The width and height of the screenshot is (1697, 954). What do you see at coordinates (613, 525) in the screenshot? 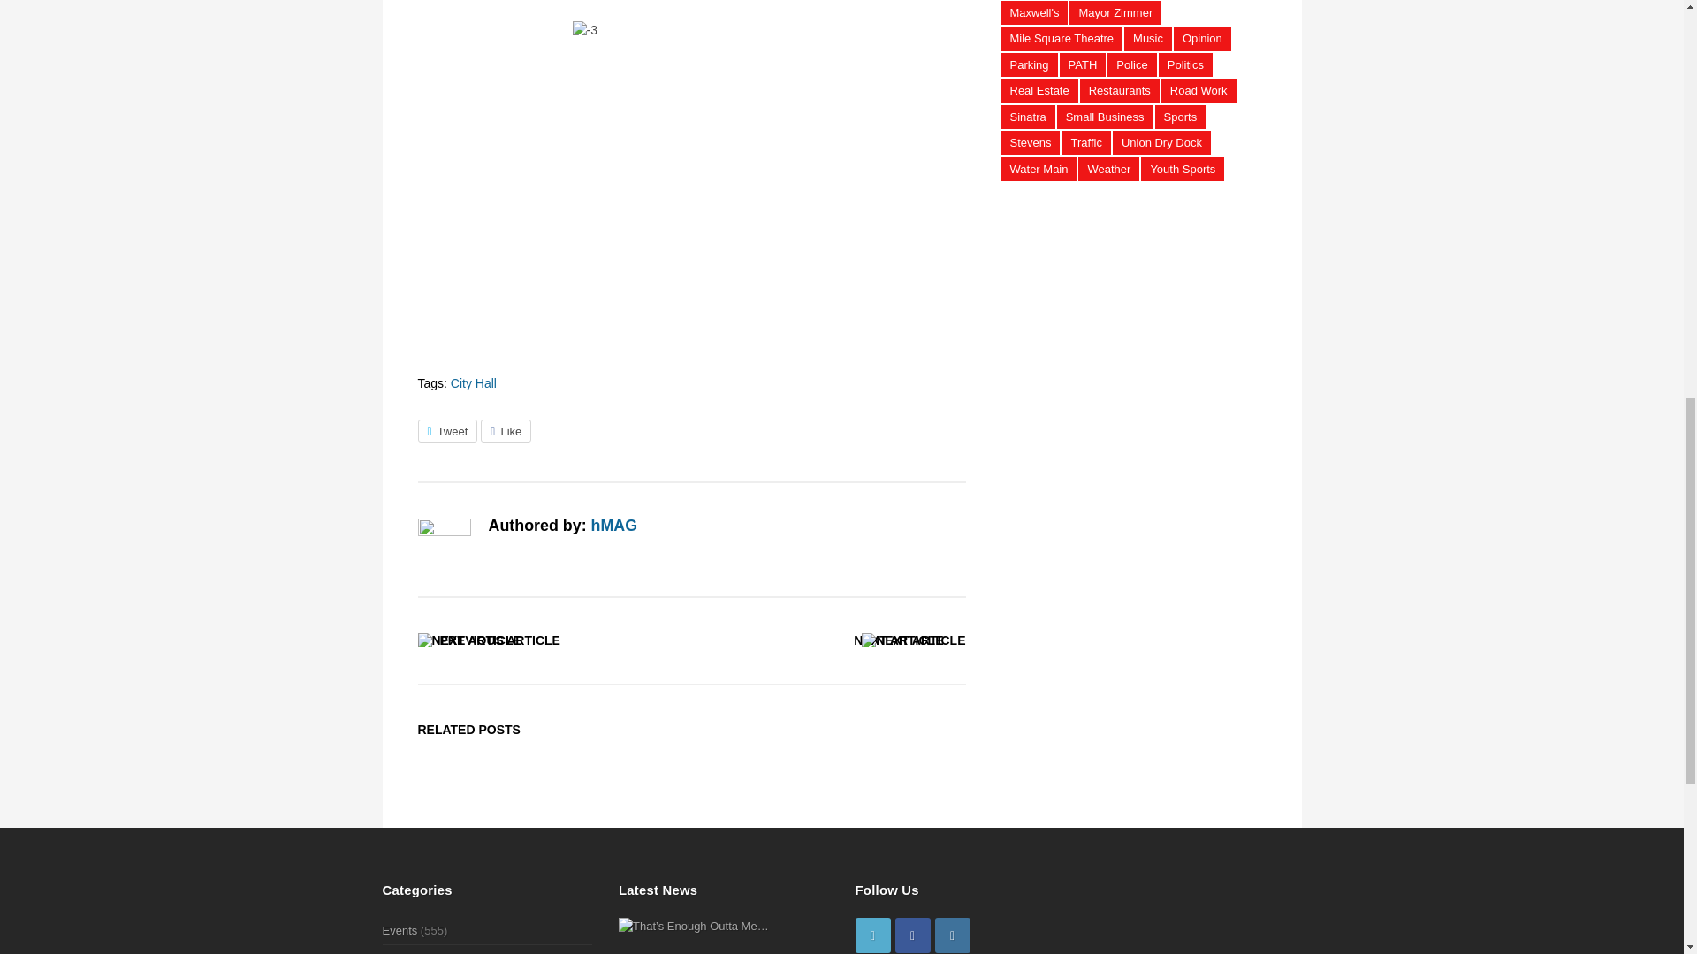
I see `hMAG` at bounding box center [613, 525].